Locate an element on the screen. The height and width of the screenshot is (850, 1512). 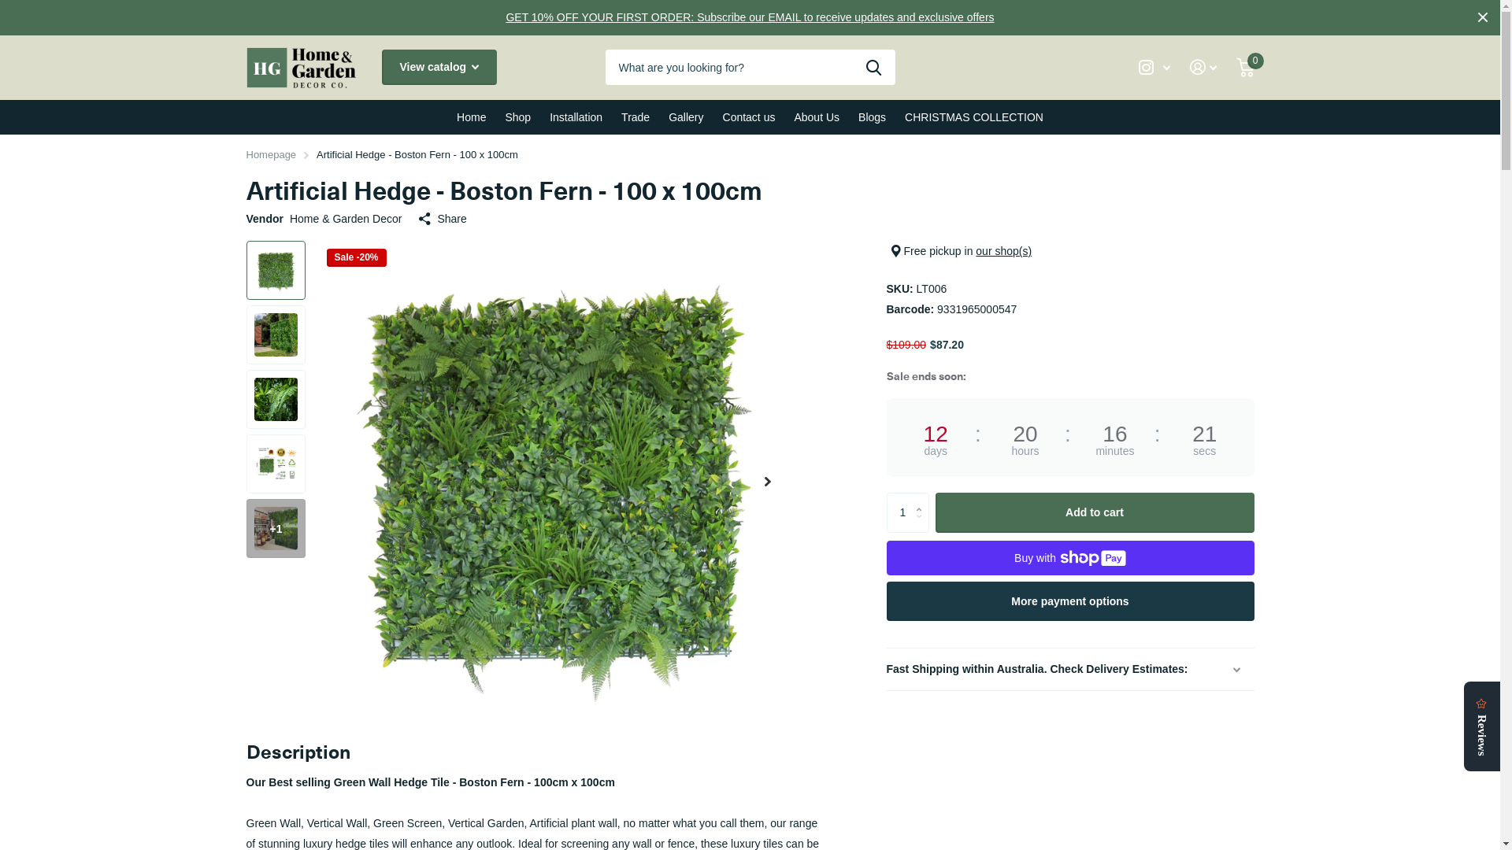
Homepage is located at coordinates (271, 154).